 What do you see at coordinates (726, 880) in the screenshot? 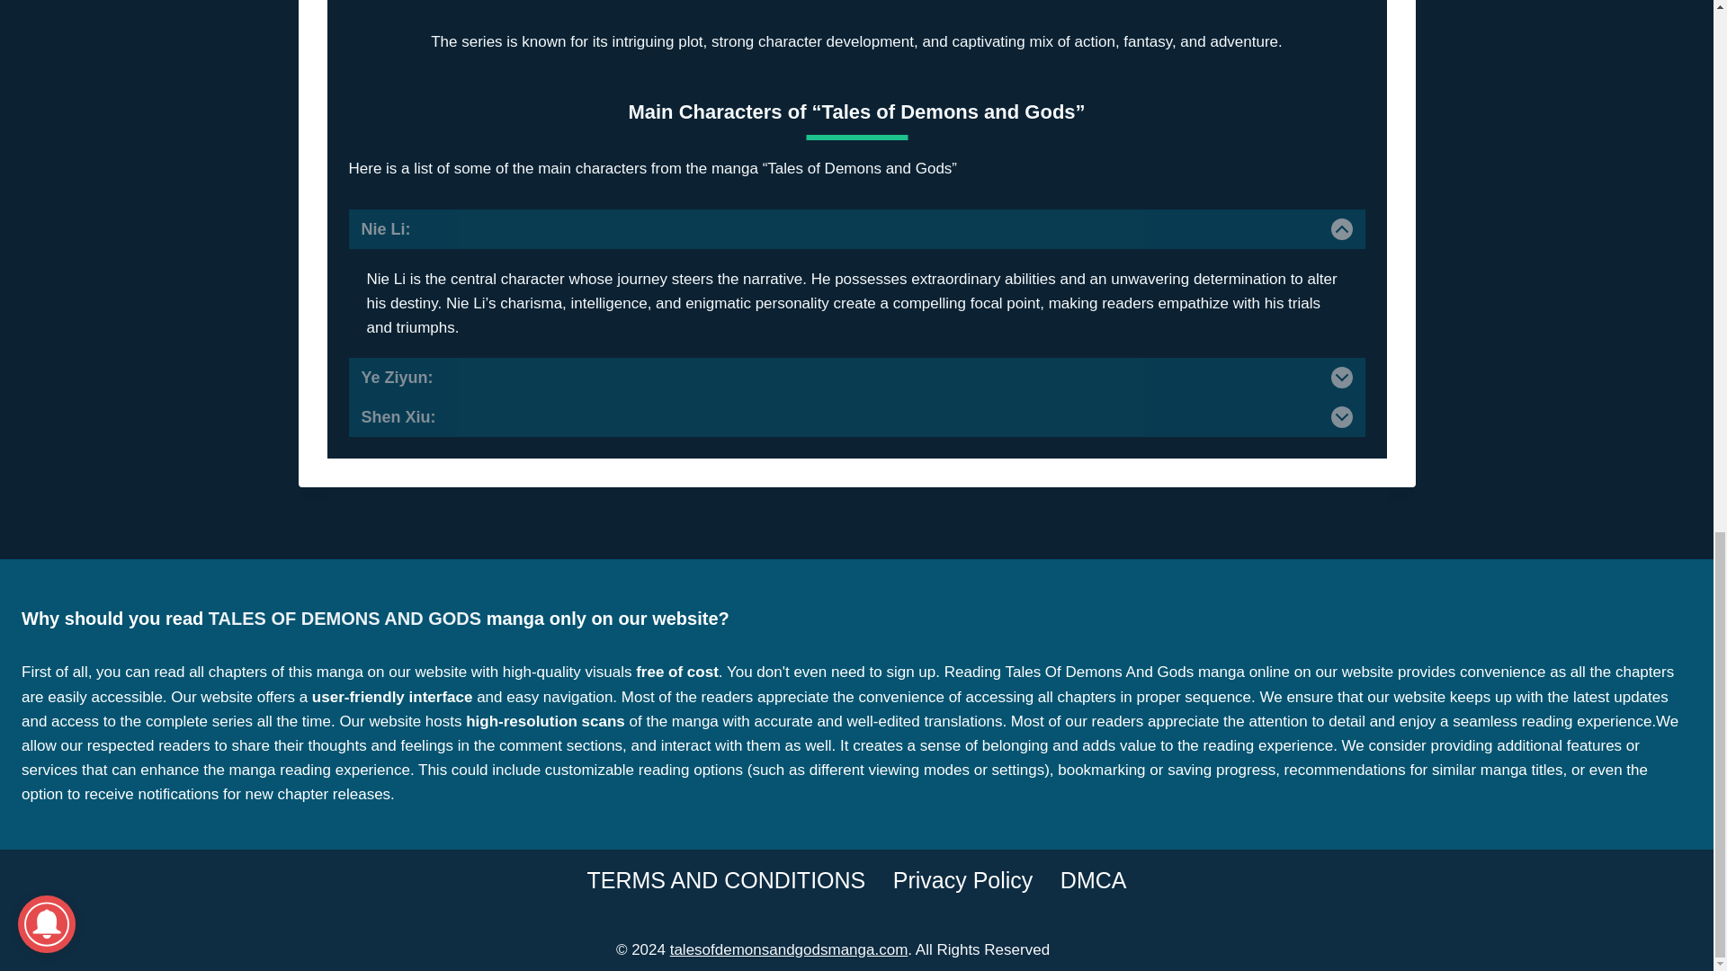
I see `TERMS AND CONDITIONS` at bounding box center [726, 880].